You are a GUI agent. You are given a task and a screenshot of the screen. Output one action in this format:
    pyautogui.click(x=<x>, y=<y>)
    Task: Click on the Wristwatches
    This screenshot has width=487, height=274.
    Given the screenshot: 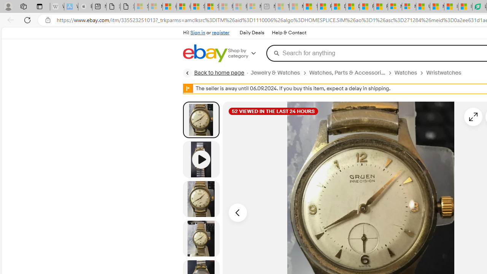 What is the action you would take?
    pyautogui.click(x=447, y=73)
    